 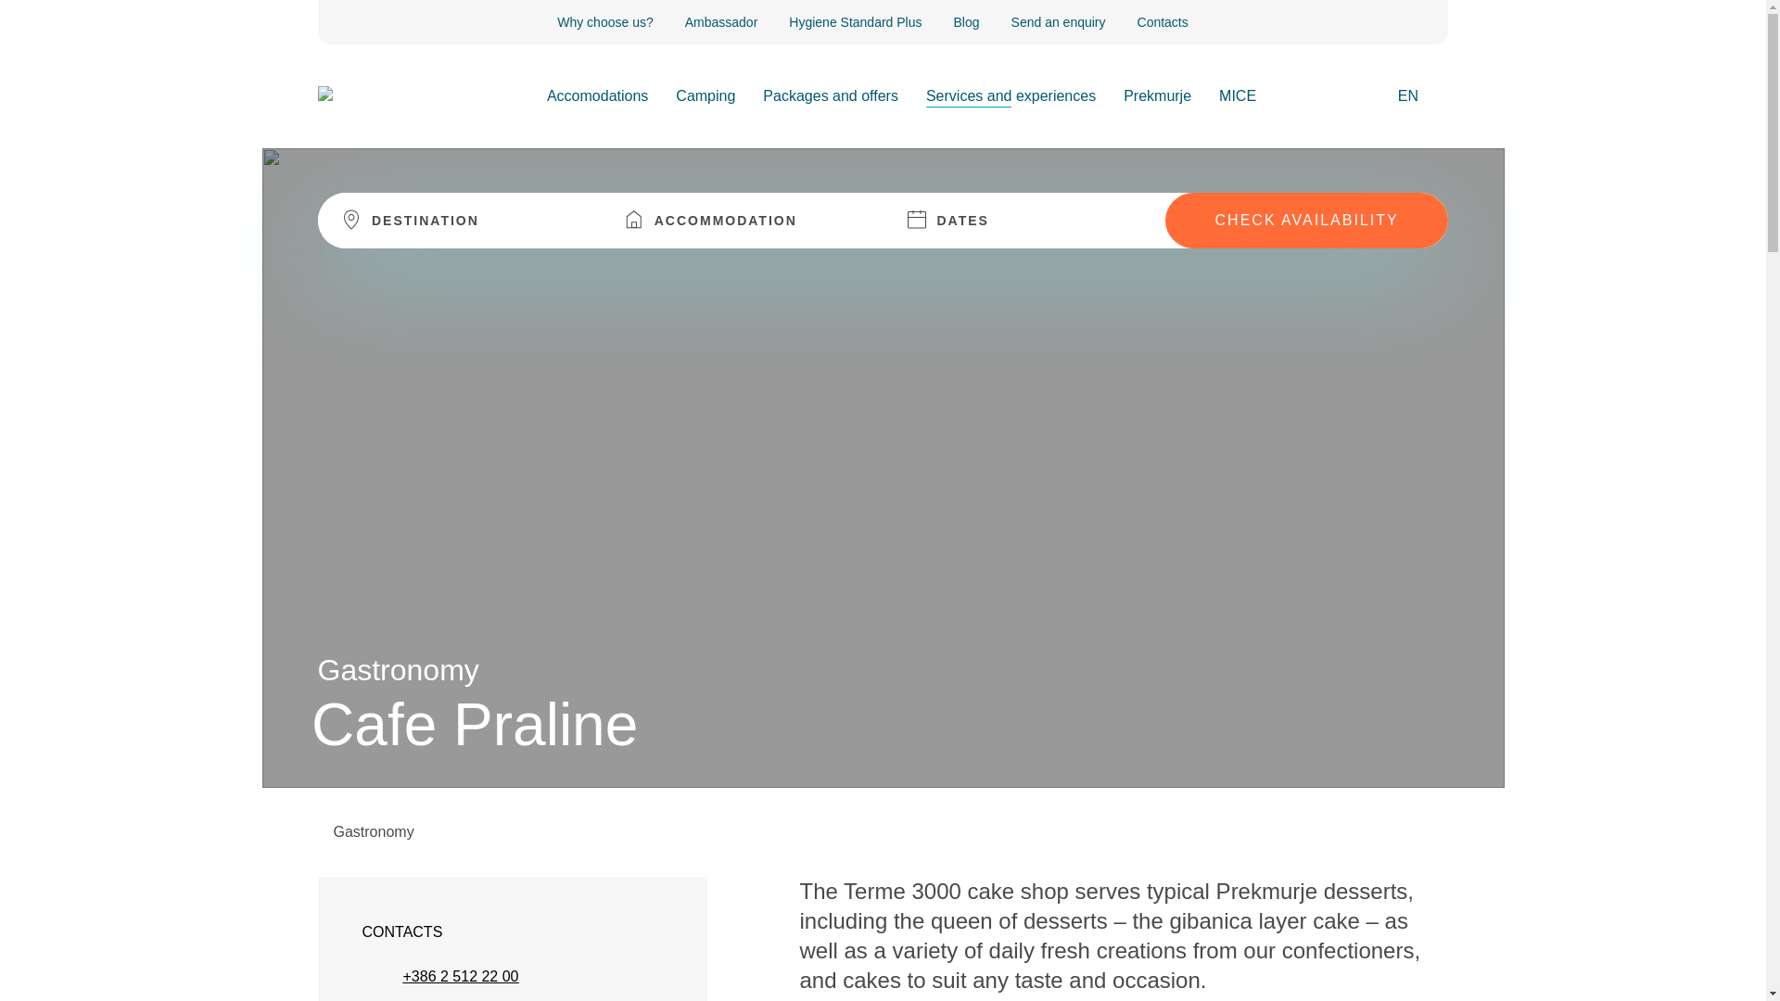 What do you see at coordinates (855, 21) in the screenshot?
I see `Hygiene Standard Plus` at bounding box center [855, 21].